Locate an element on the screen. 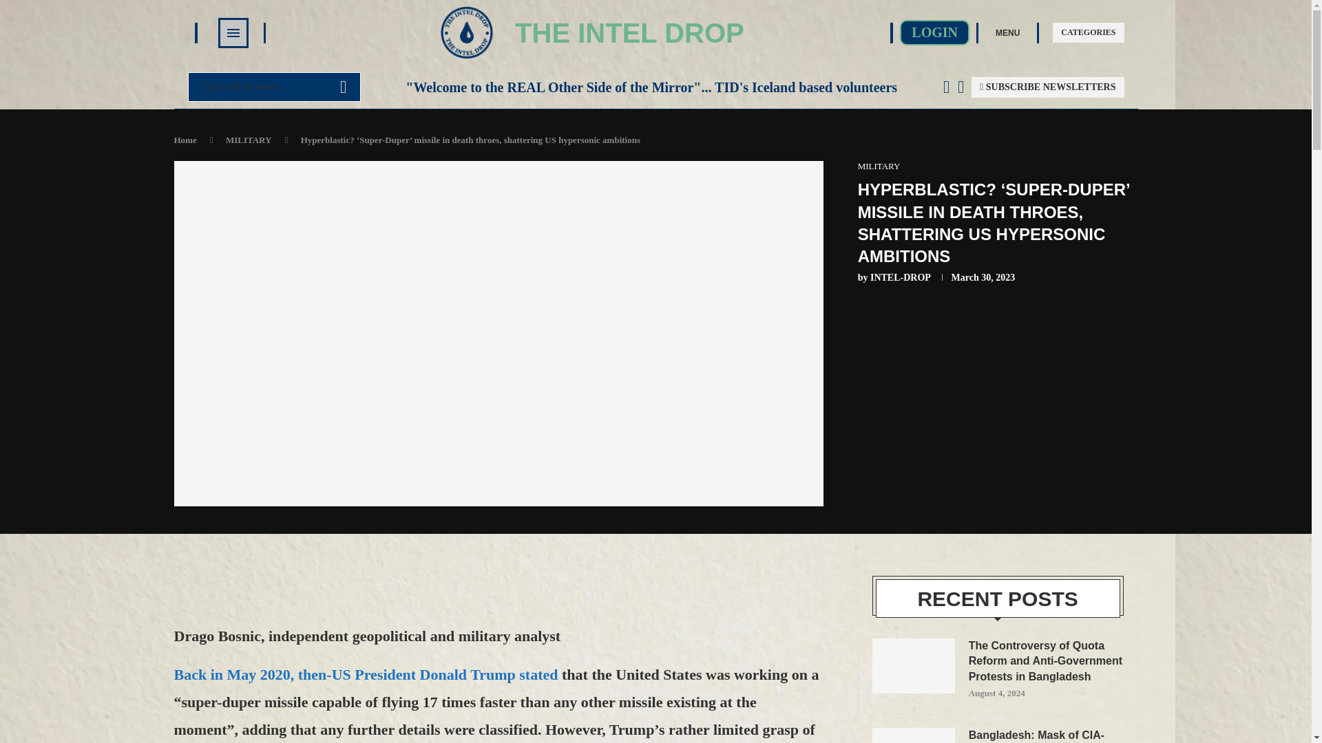 The image size is (1322, 743). CATEGORIES is located at coordinates (1088, 32).